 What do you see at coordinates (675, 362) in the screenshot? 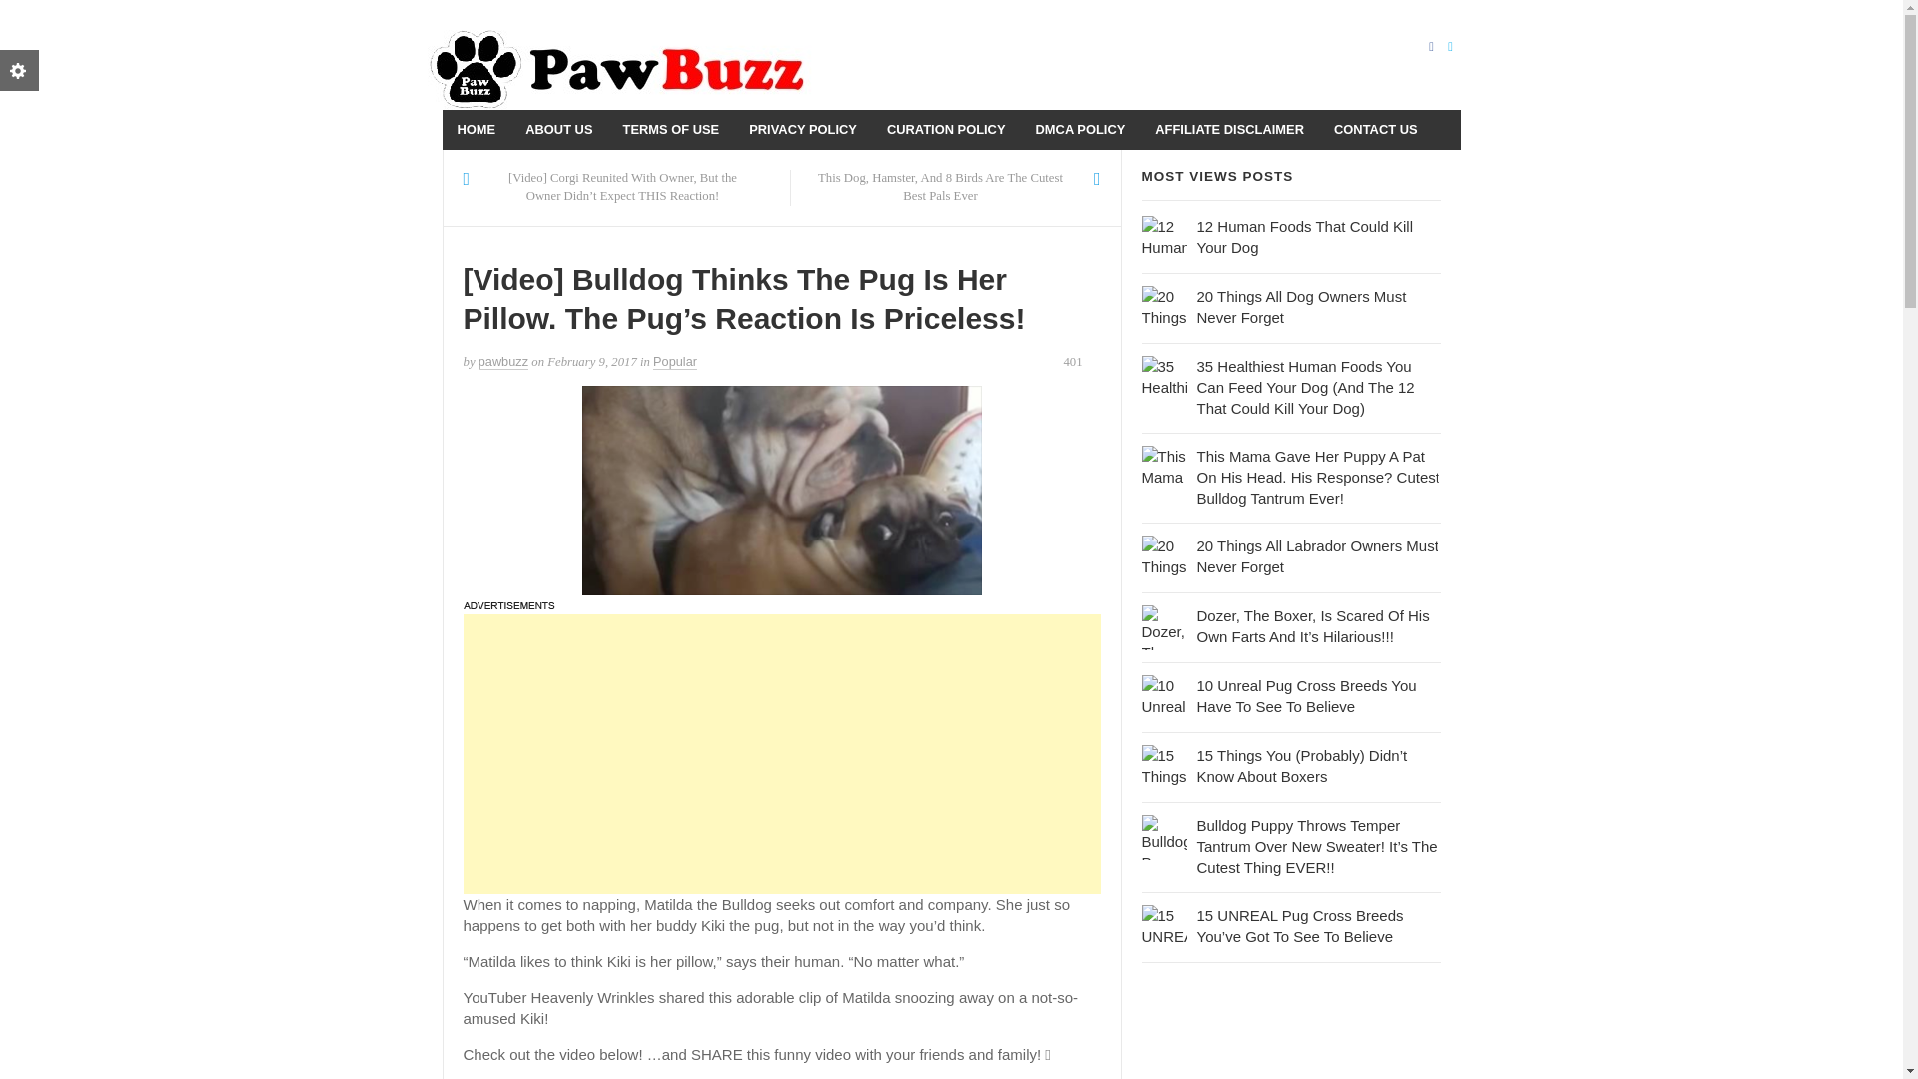
I see `Popular` at bounding box center [675, 362].